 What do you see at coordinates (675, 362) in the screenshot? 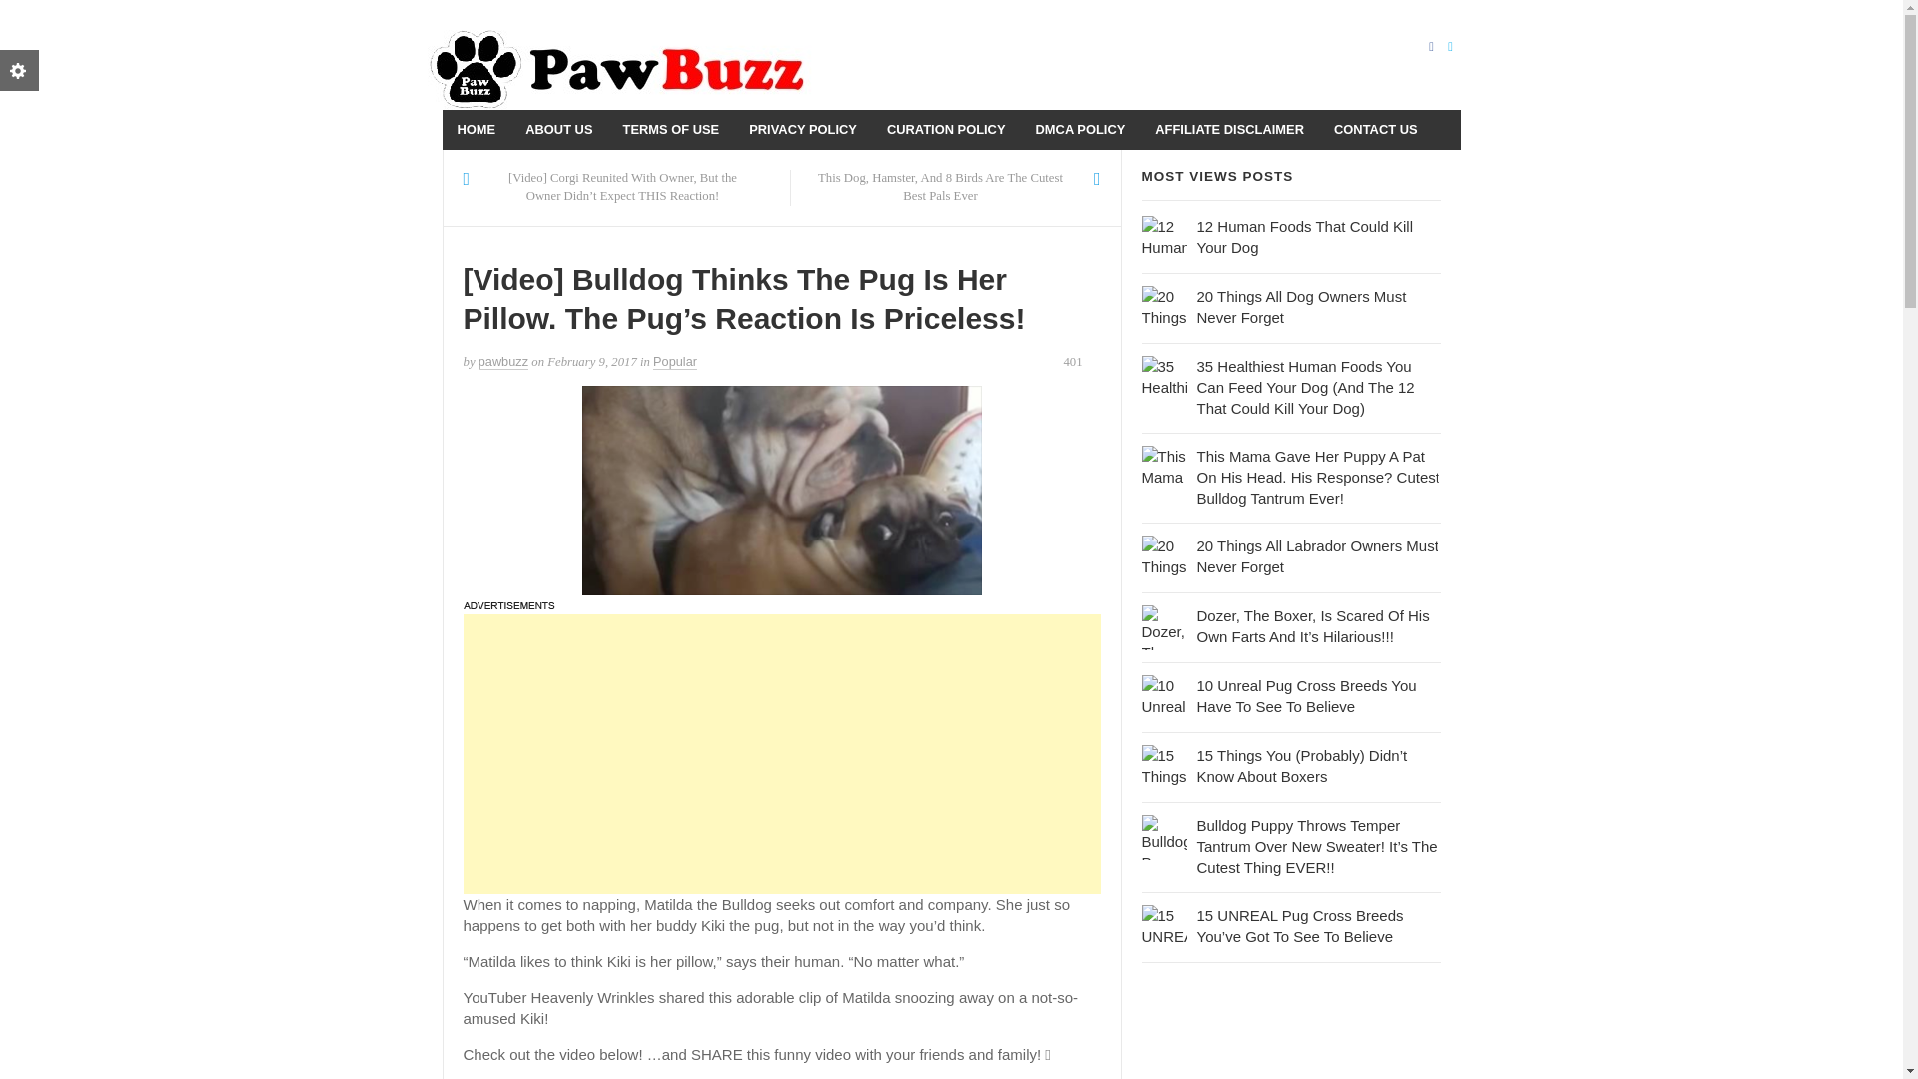
I see `Popular` at bounding box center [675, 362].